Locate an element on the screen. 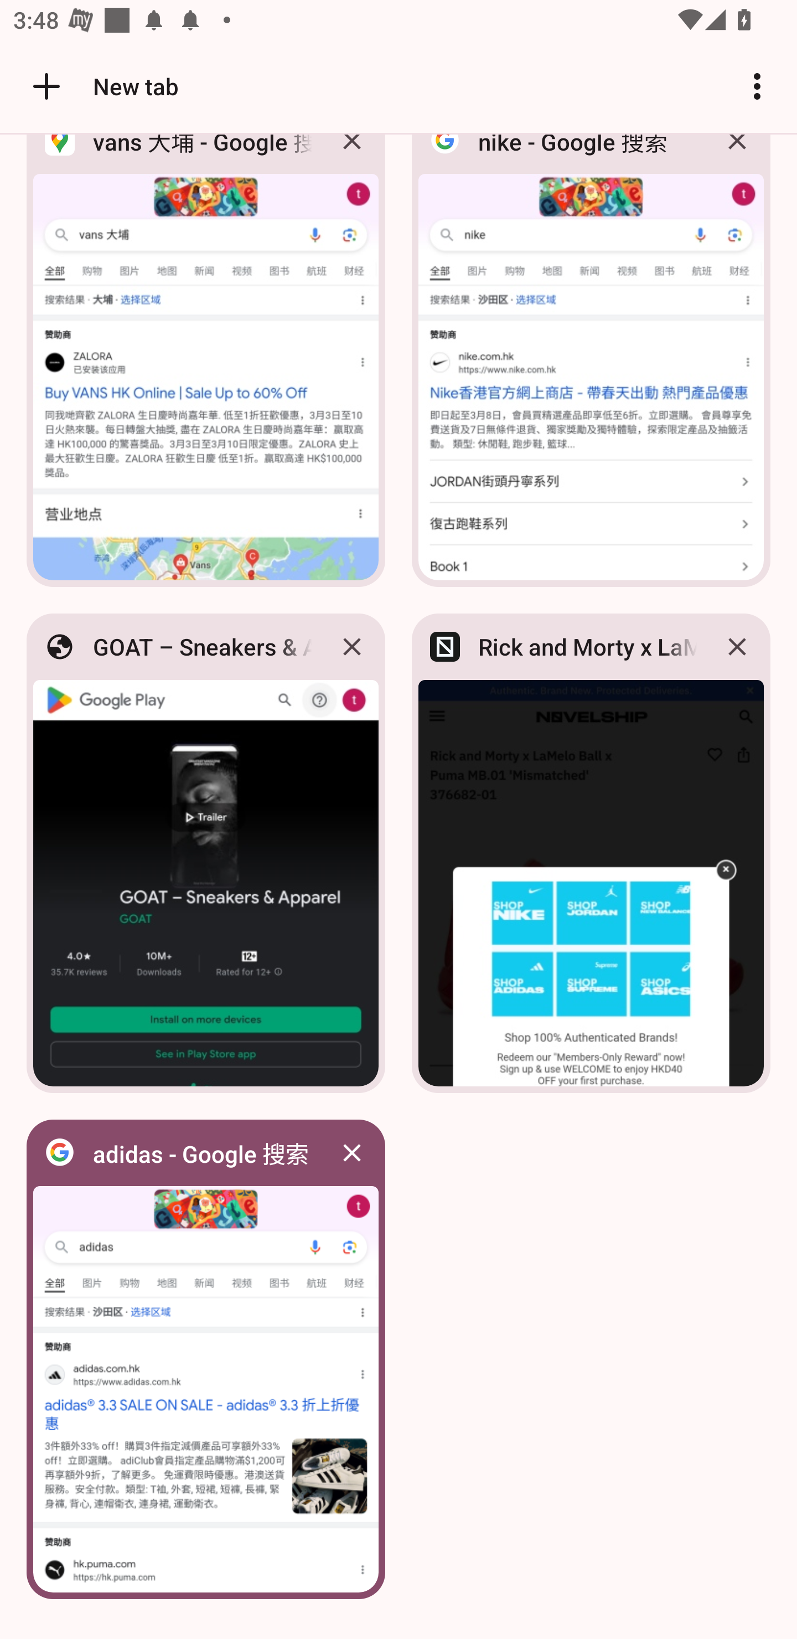 This screenshot has width=797, height=1639. Customize and control Google Chrome is located at coordinates (757, 86).